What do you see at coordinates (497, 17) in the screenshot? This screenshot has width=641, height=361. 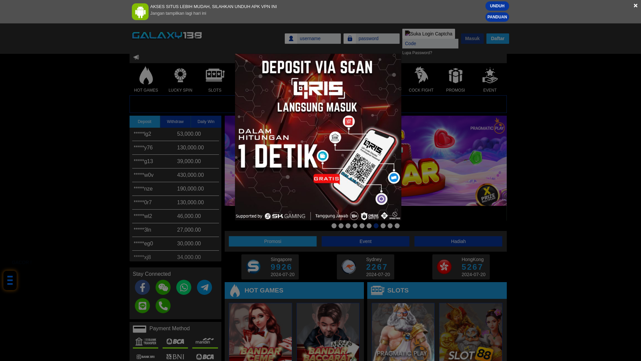 I see `PANDUAN` at bounding box center [497, 17].